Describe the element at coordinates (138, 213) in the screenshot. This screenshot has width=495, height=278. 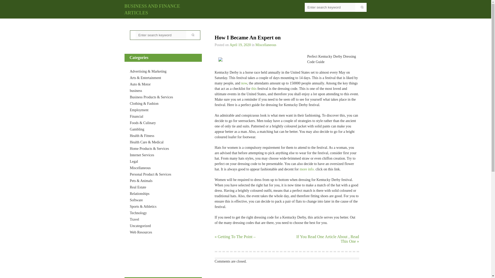
I see `Technology` at that location.